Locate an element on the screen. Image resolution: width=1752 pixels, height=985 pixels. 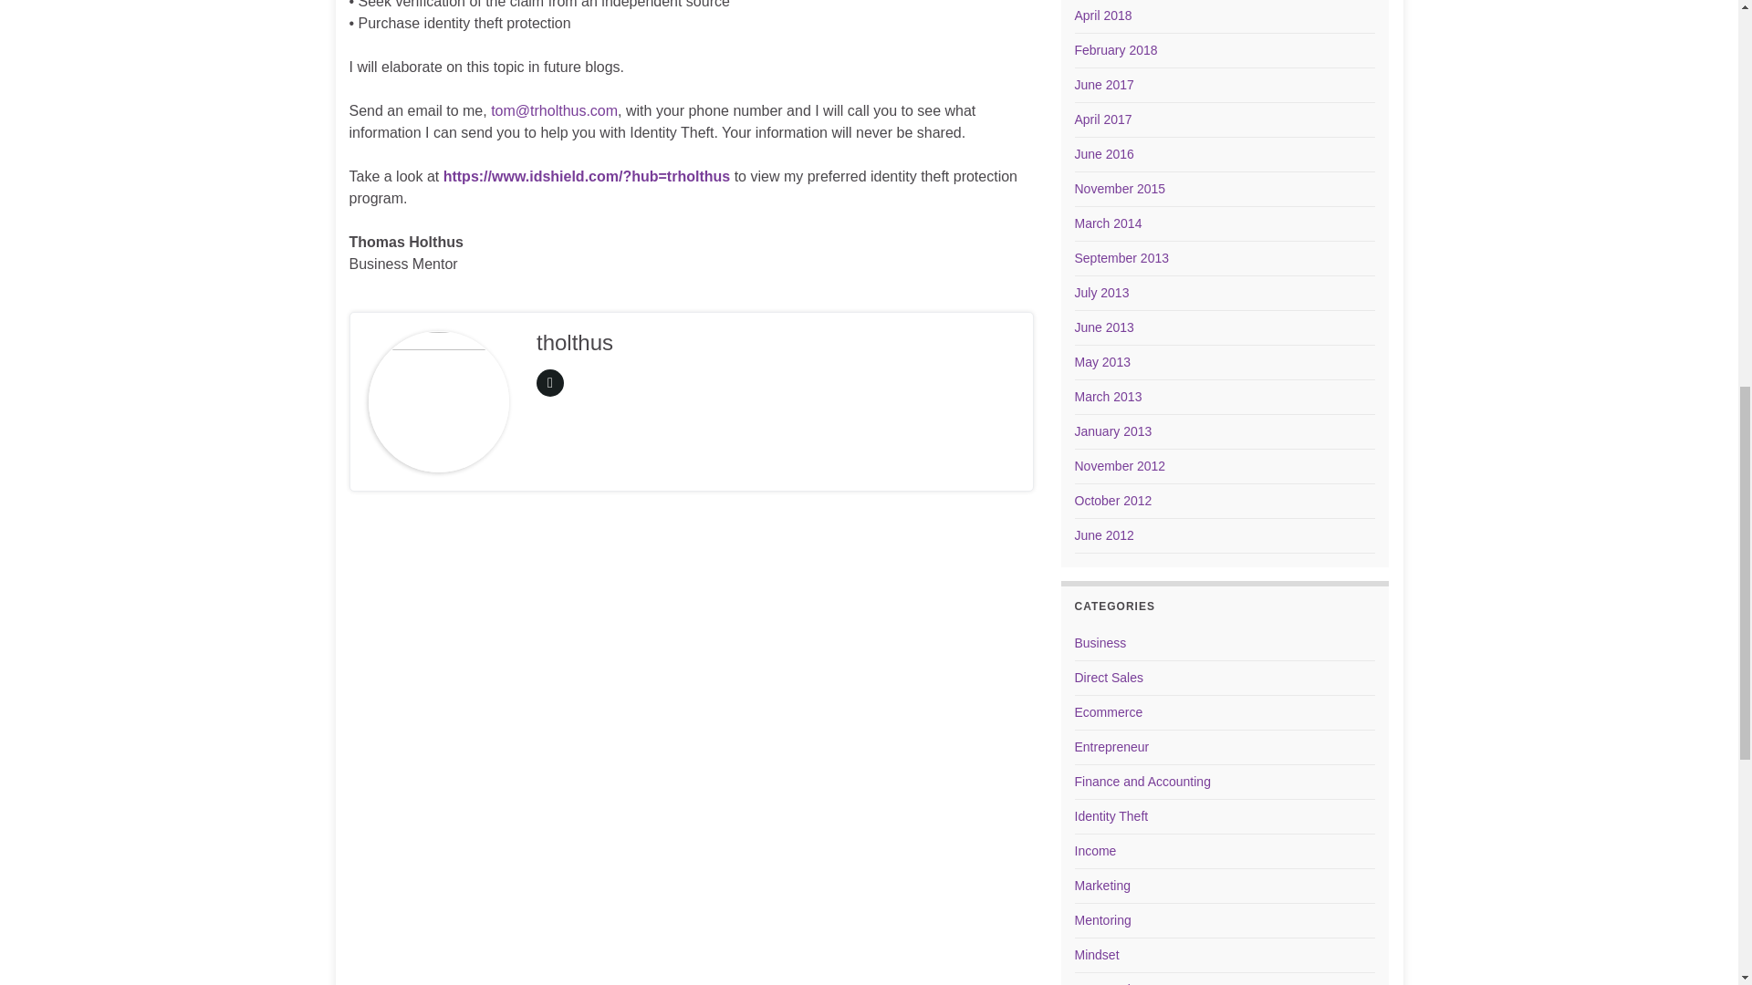
November 2015 is located at coordinates (1121, 188).